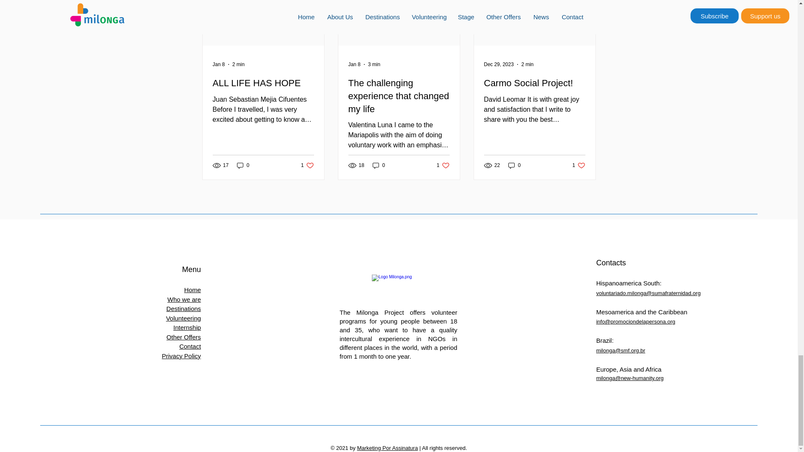  I want to click on 2 min, so click(527, 64).